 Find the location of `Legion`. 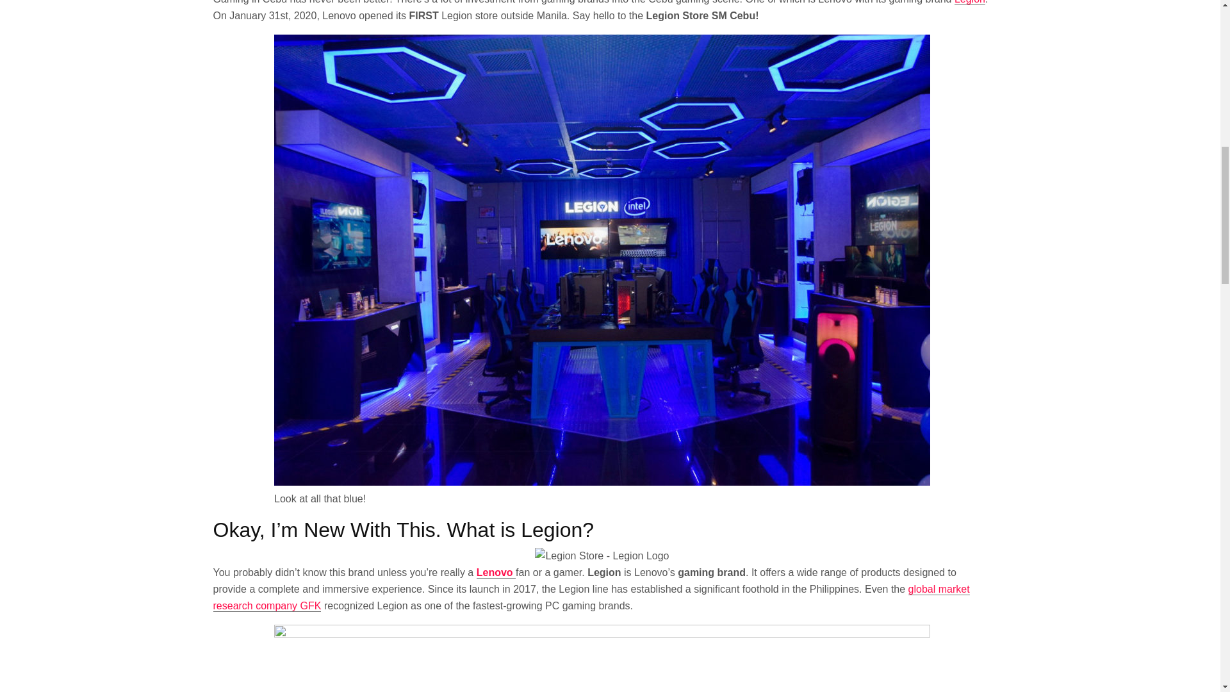

Legion is located at coordinates (969, 3).